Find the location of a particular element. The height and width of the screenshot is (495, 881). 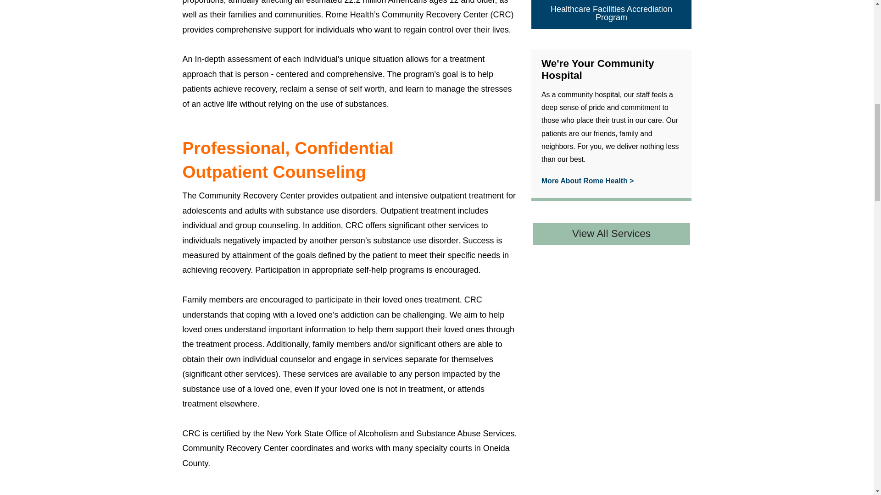

Services is located at coordinates (611, 234).